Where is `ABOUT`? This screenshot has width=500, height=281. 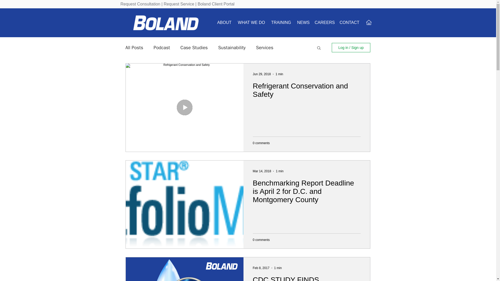
ABOUT is located at coordinates (224, 22).